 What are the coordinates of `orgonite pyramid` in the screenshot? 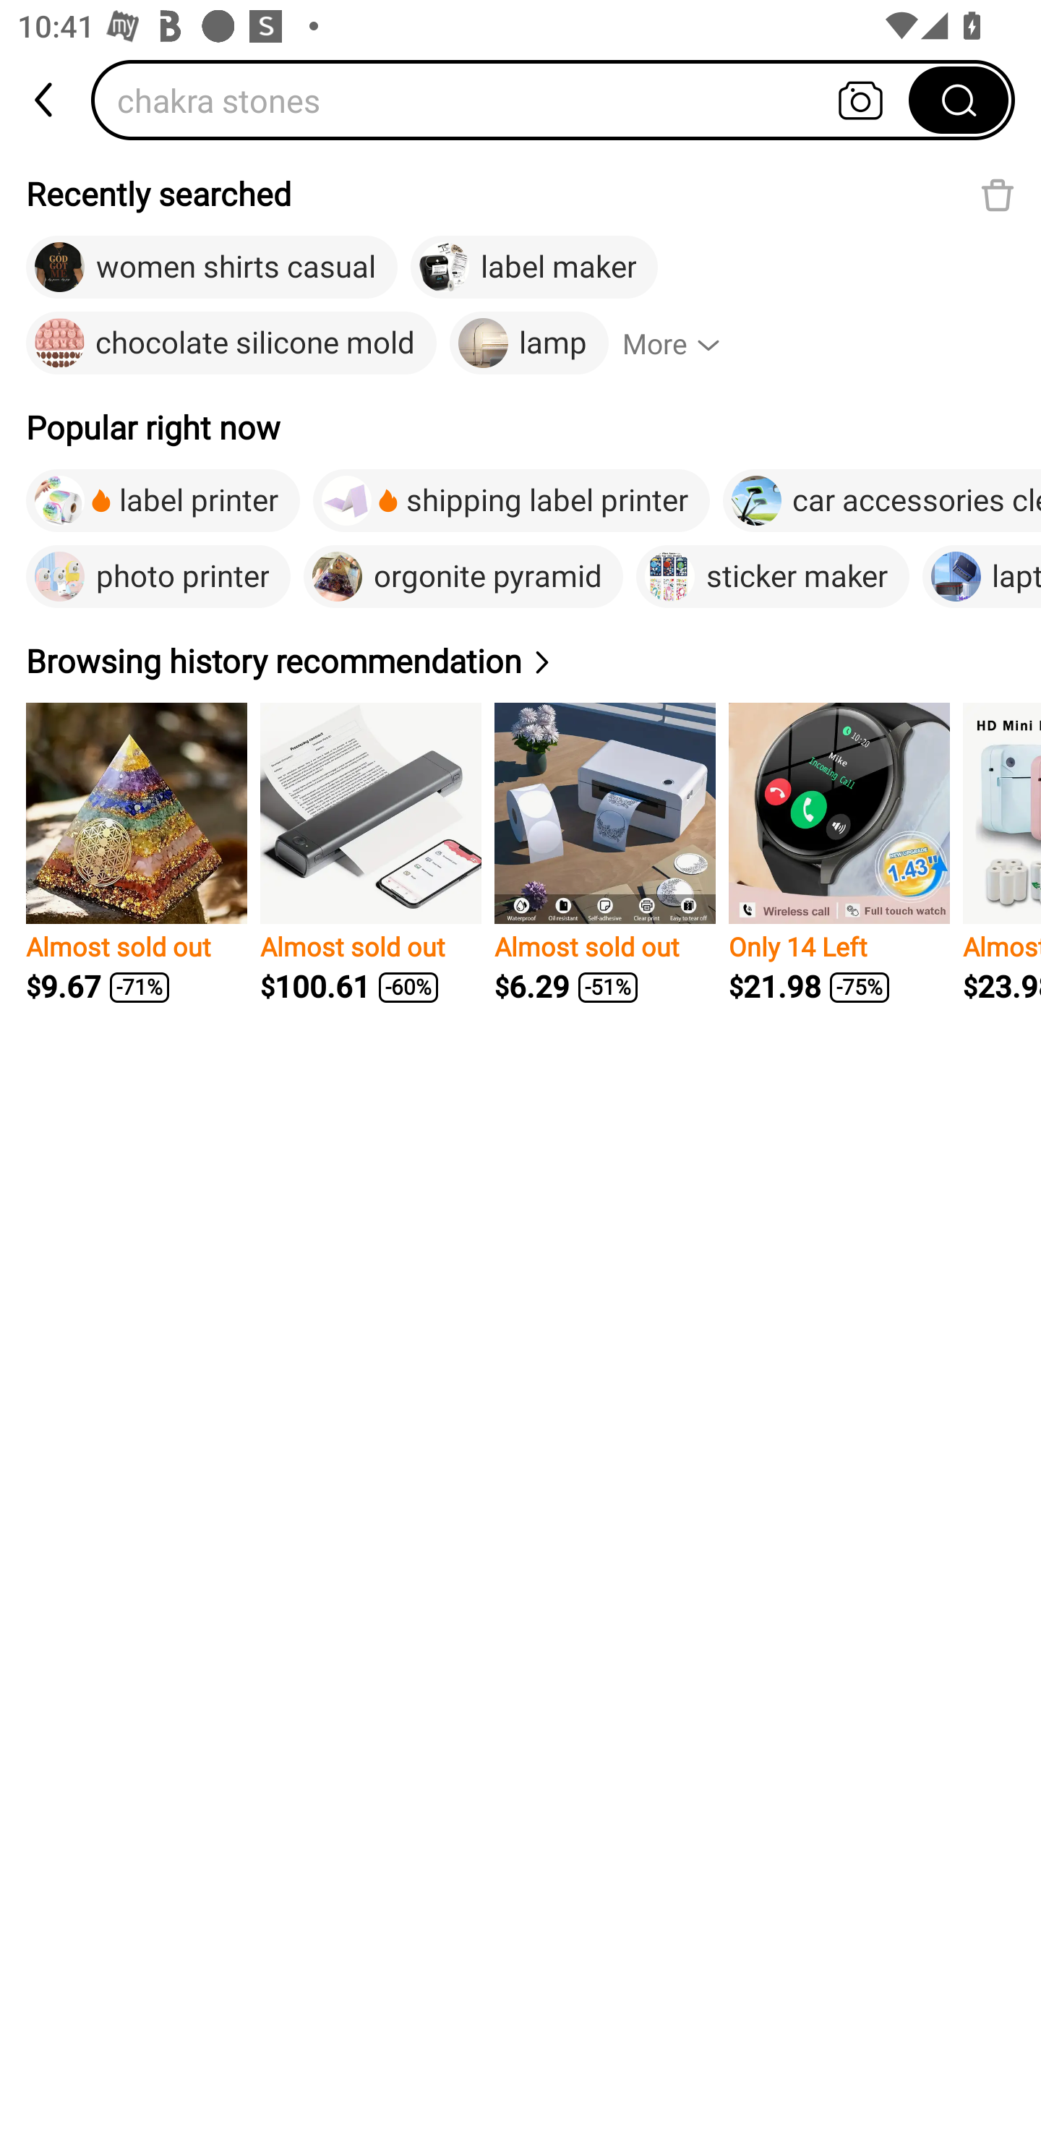 It's located at (463, 576).